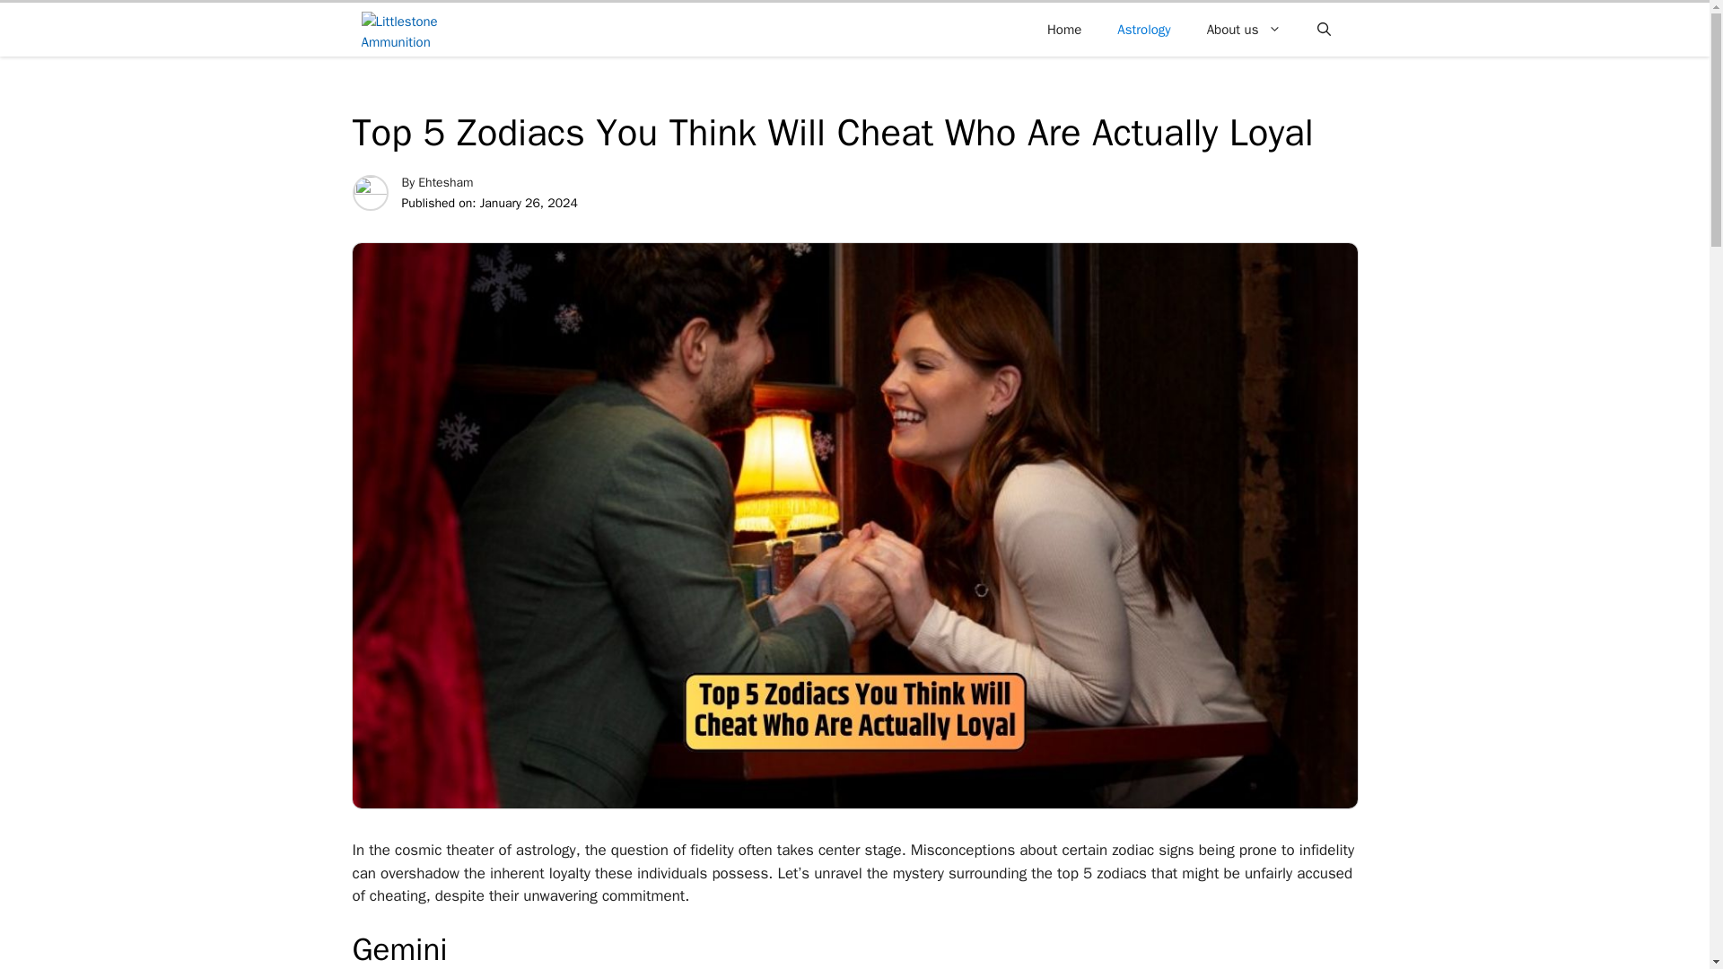 The height and width of the screenshot is (969, 1723). Describe the element at coordinates (1244, 29) in the screenshot. I see `About us` at that location.